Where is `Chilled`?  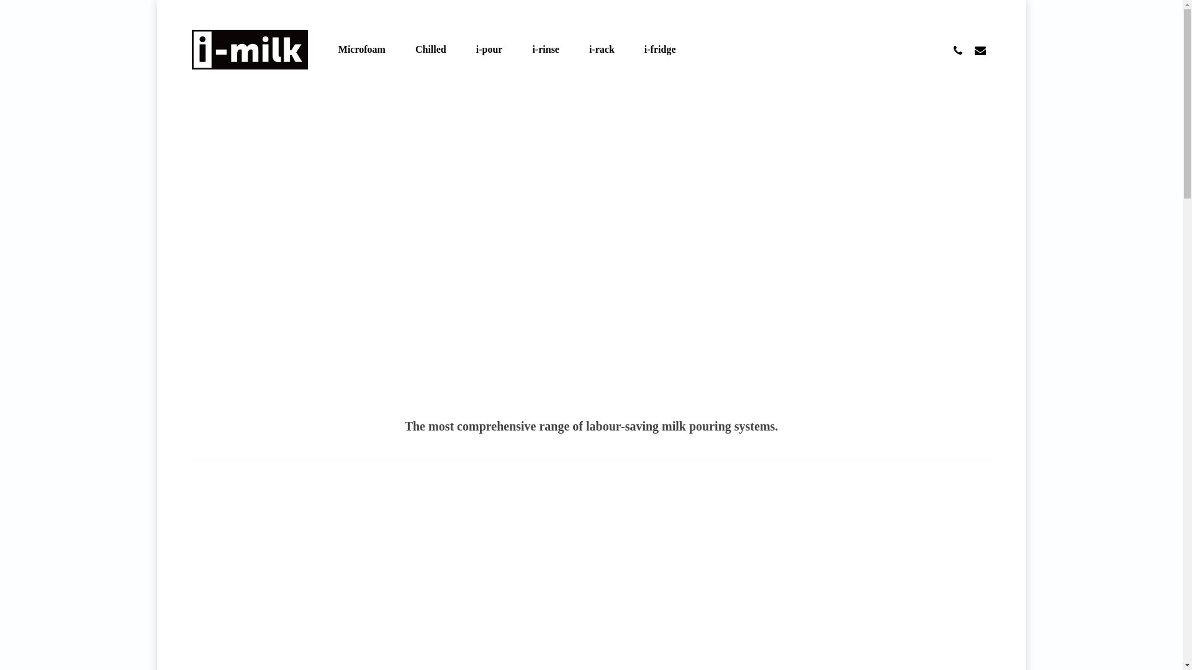 Chilled is located at coordinates (431, 50).